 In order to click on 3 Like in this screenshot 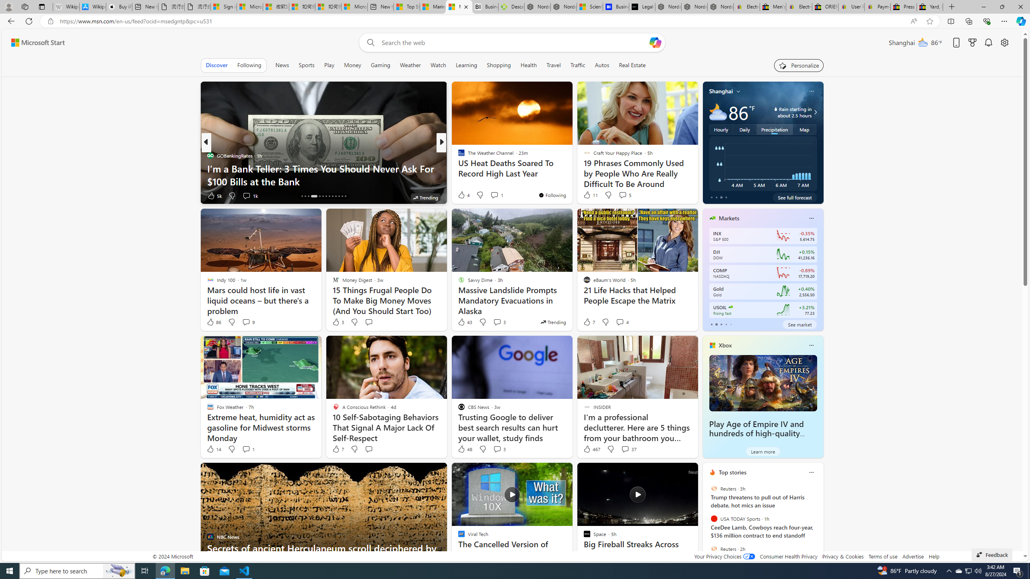, I will do `click(338, 322)`.